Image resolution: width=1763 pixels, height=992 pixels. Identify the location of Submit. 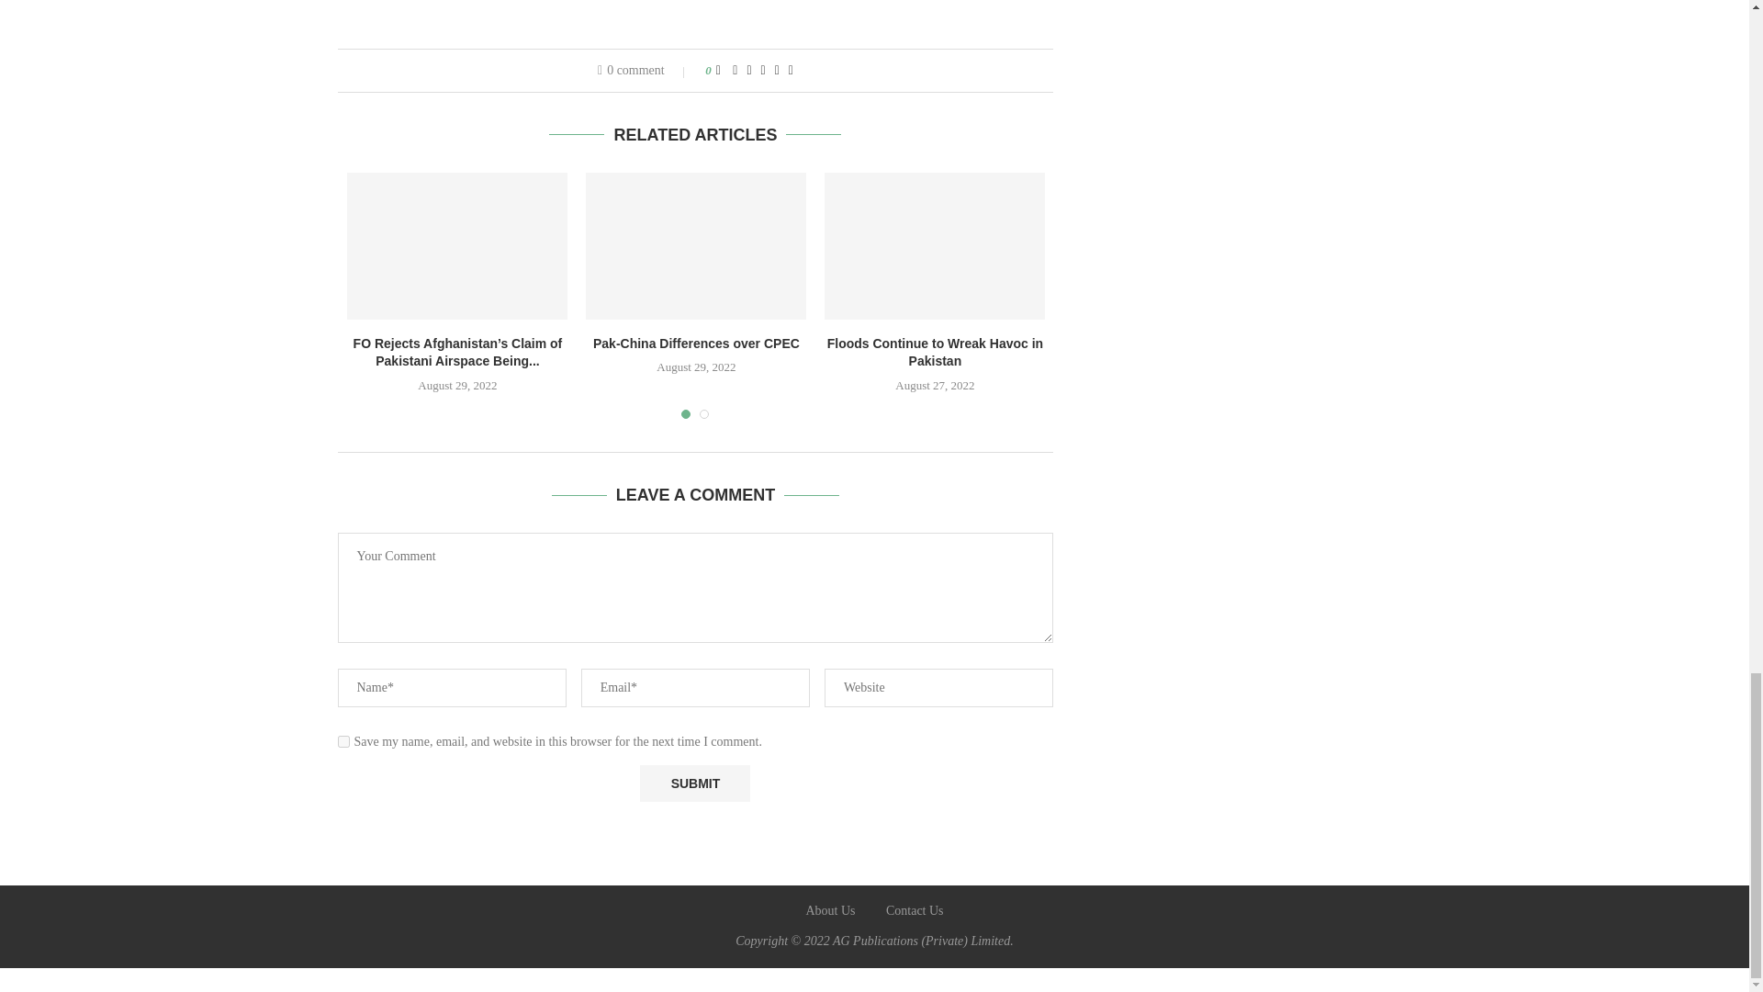
(694, 783).